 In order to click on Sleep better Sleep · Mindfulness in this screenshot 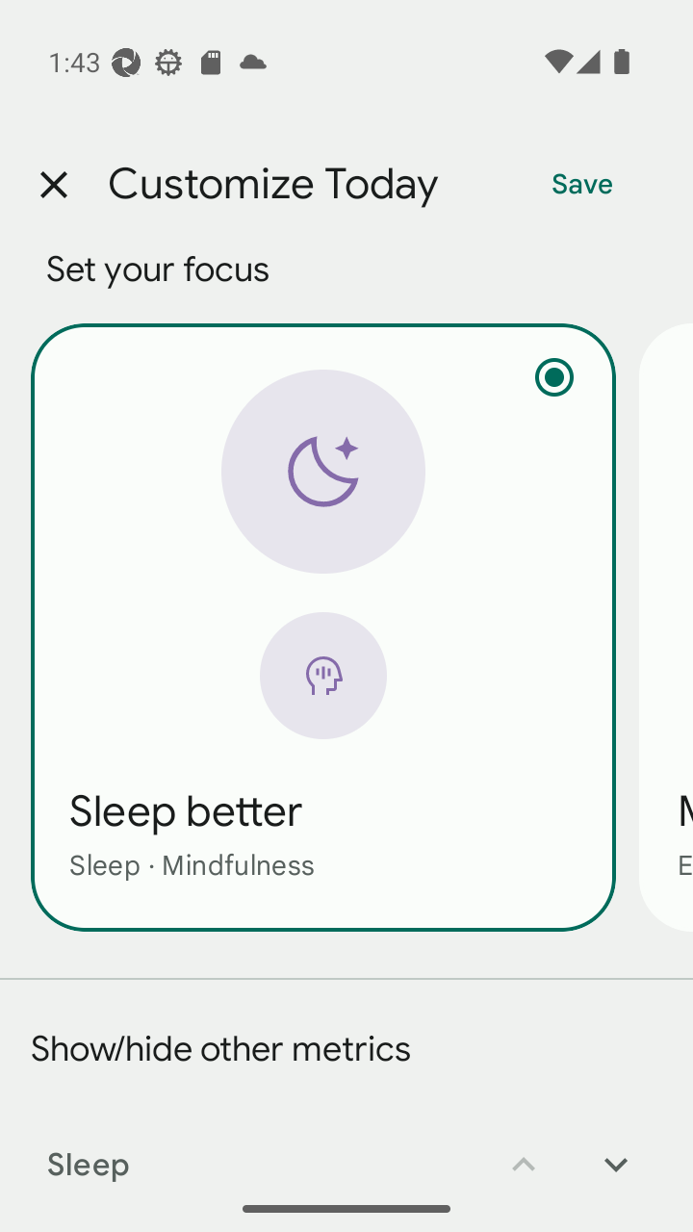, I will do `click(323, 627)`.